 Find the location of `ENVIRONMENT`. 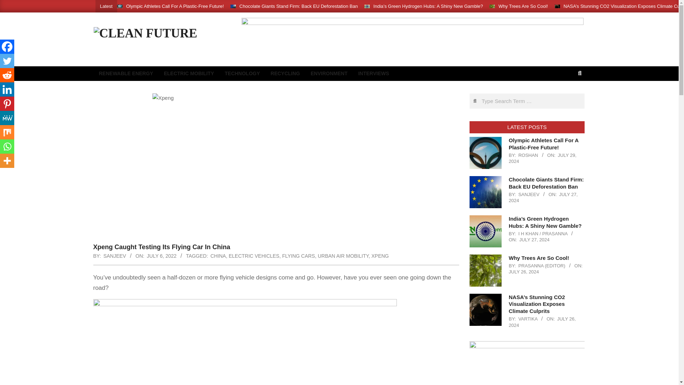

ENVIRONMENT is located at coordinates (329, 73).